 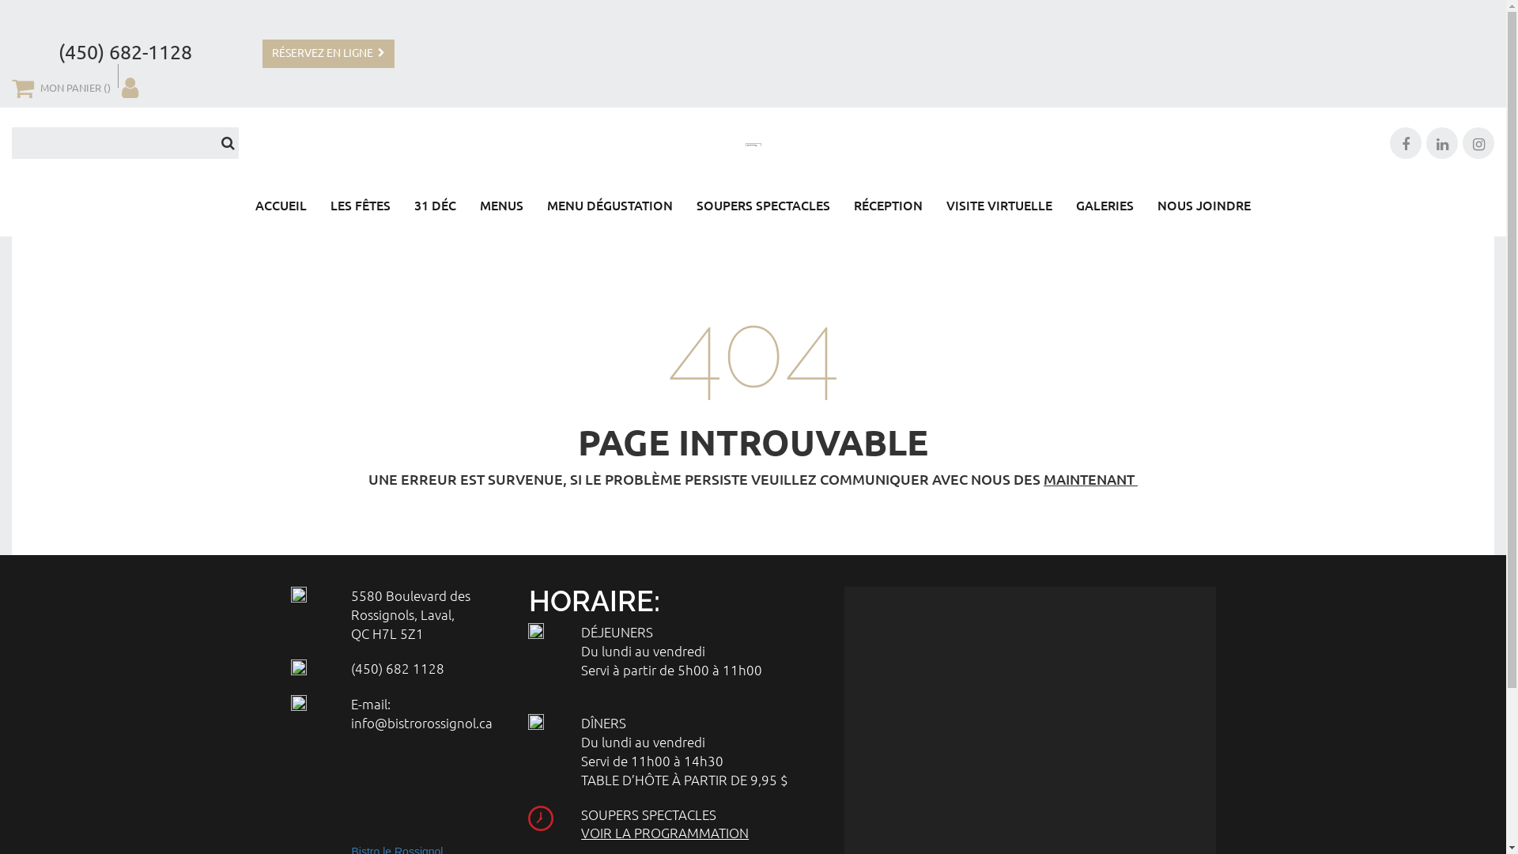 What do you see at coordinates (398, 668) in the screenshot?
I see `(450) 682 1128` at bounding box center [398, 668].